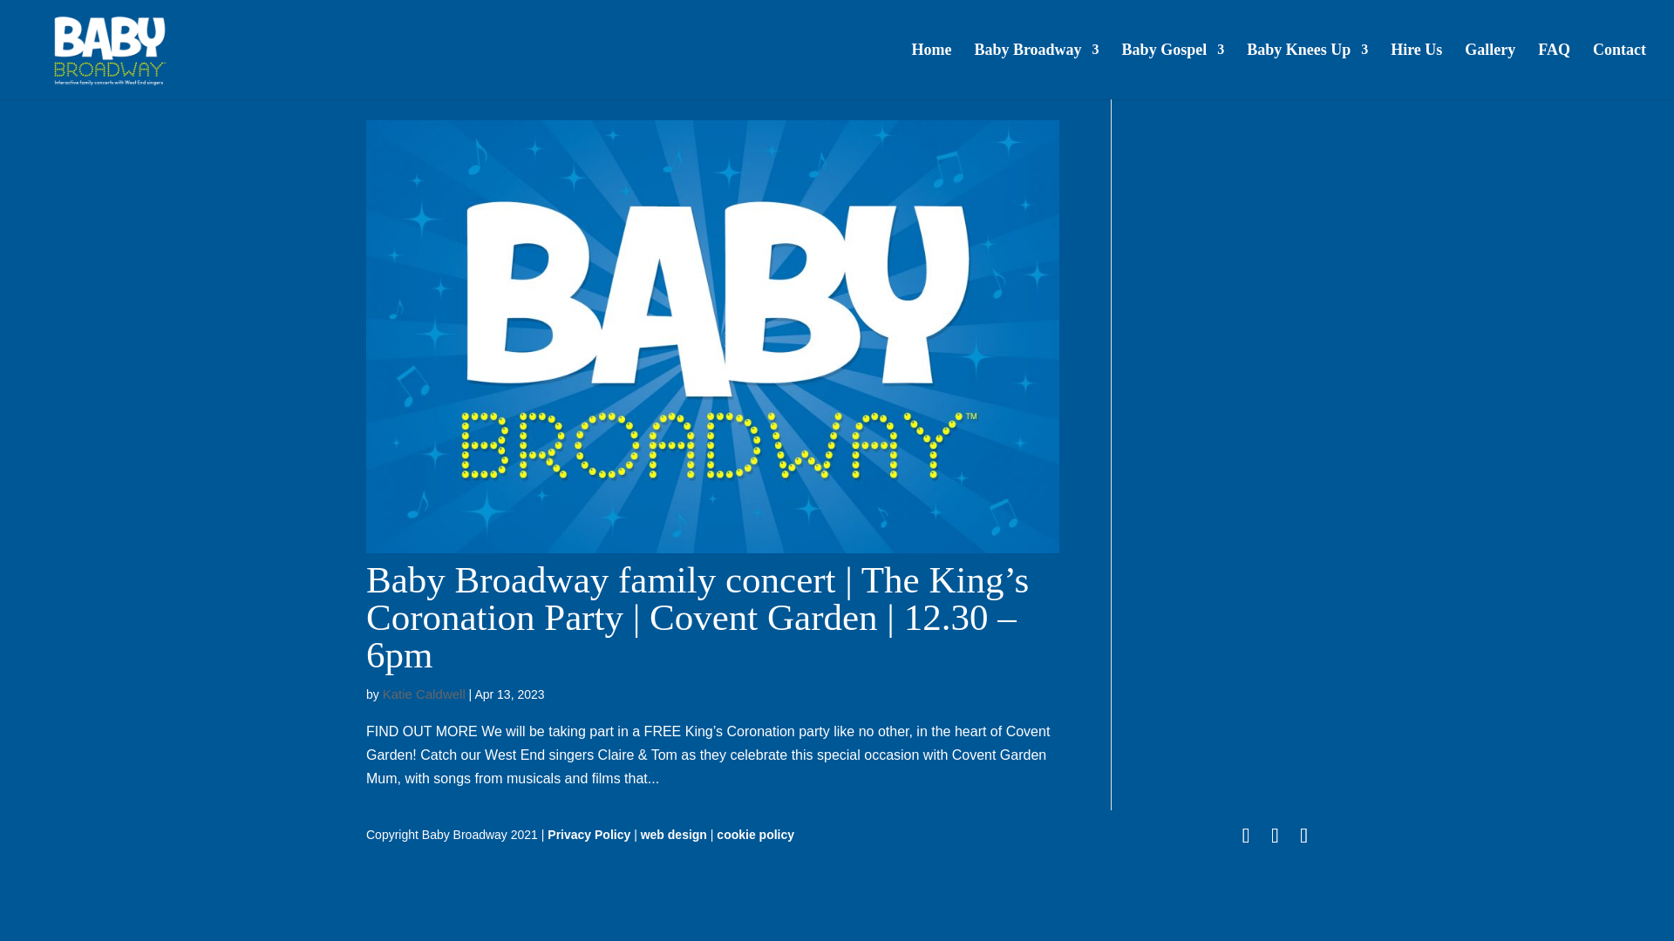  Describe the element at coordinates (755, 835) in the screenshot. I see `cookie policy` at that location.